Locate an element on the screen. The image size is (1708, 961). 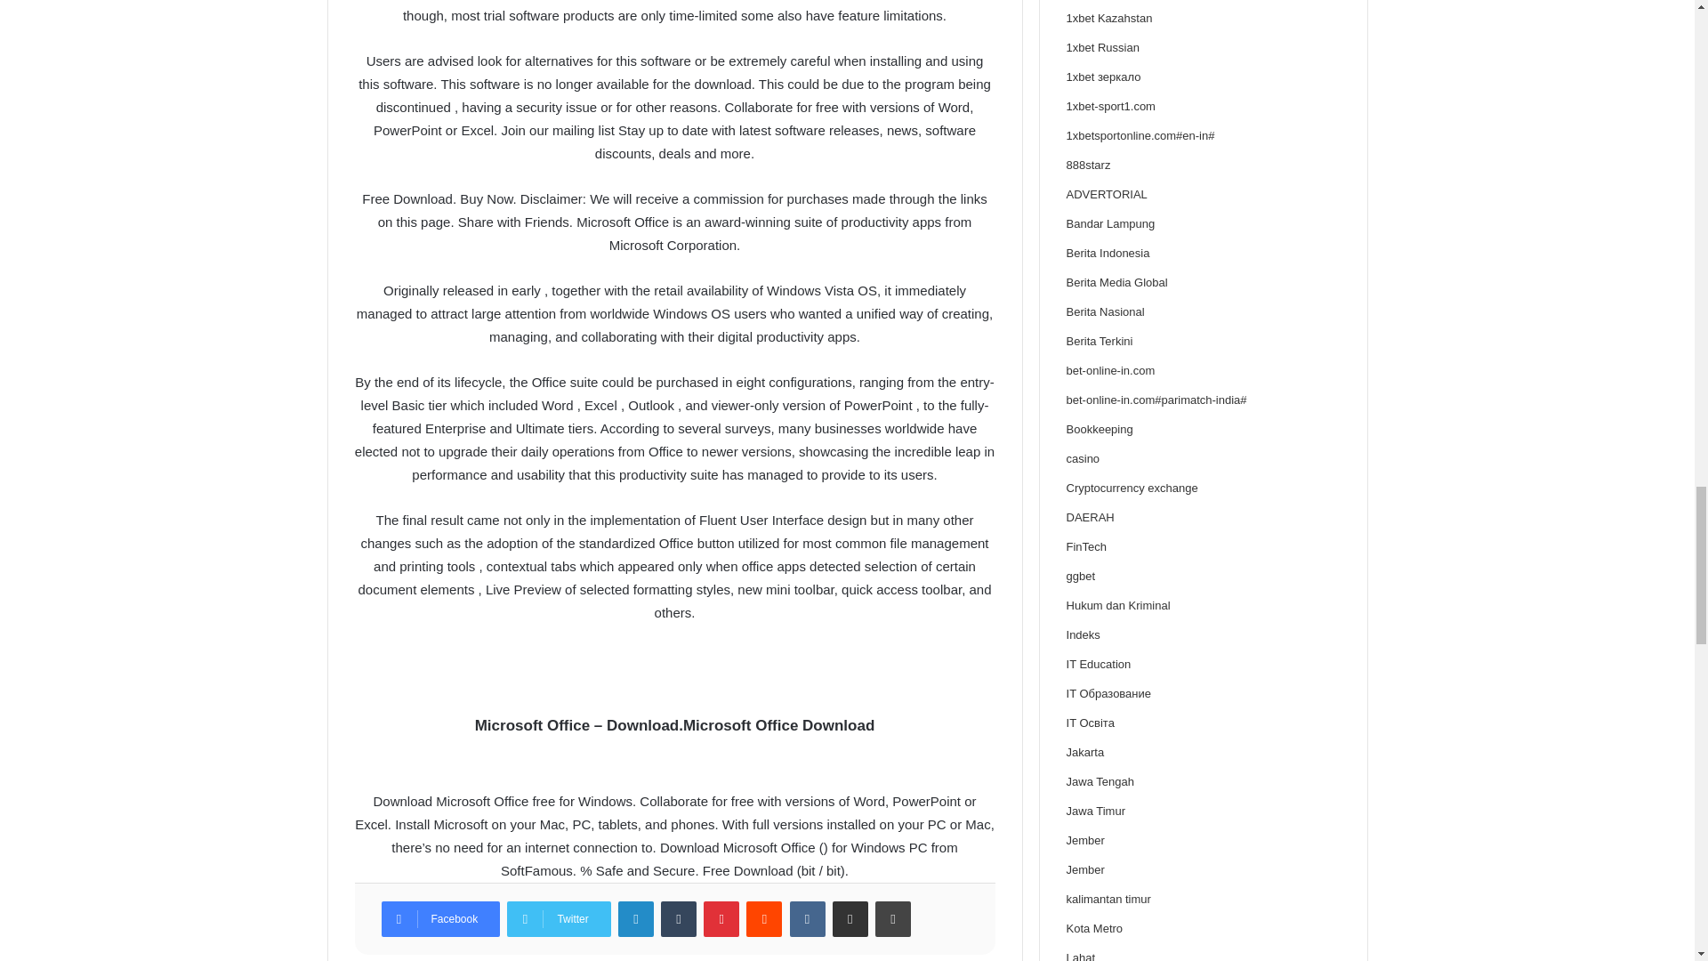
Tumblr is located at coordinates (679, 919).